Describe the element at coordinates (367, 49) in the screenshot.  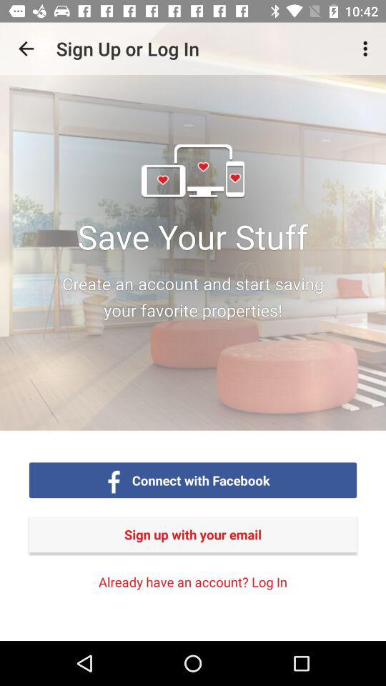
I see `press icon above sign up with icon` at that location.